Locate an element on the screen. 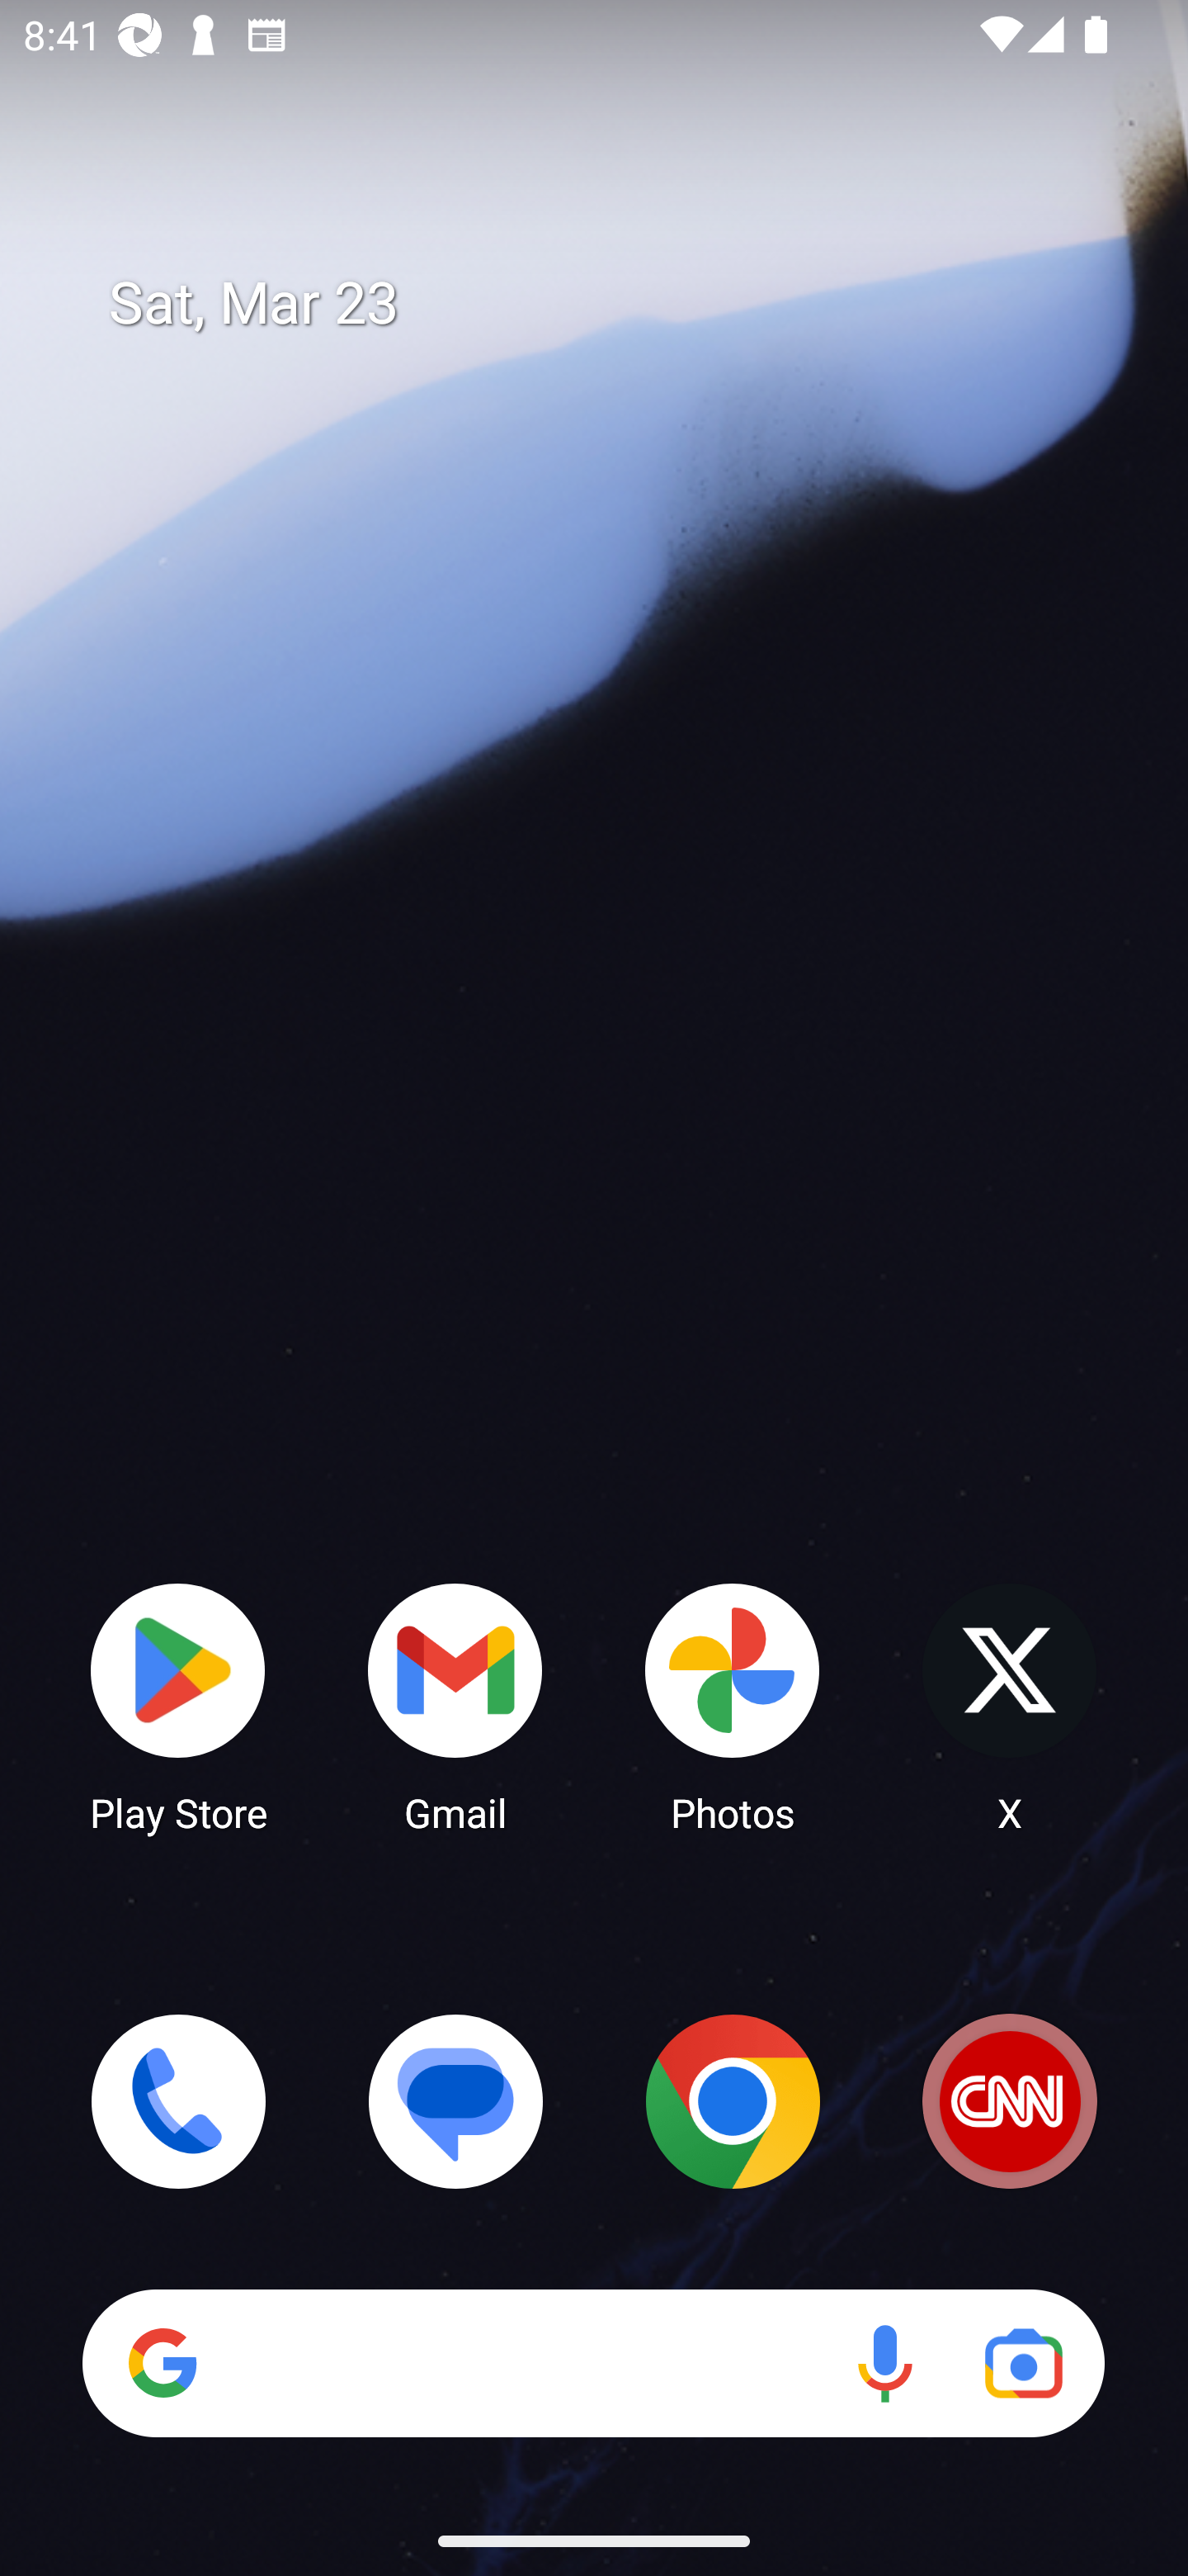 This screenshot has width=1188, height=2576. Google Lens is located at coordinates (1023, 2363).